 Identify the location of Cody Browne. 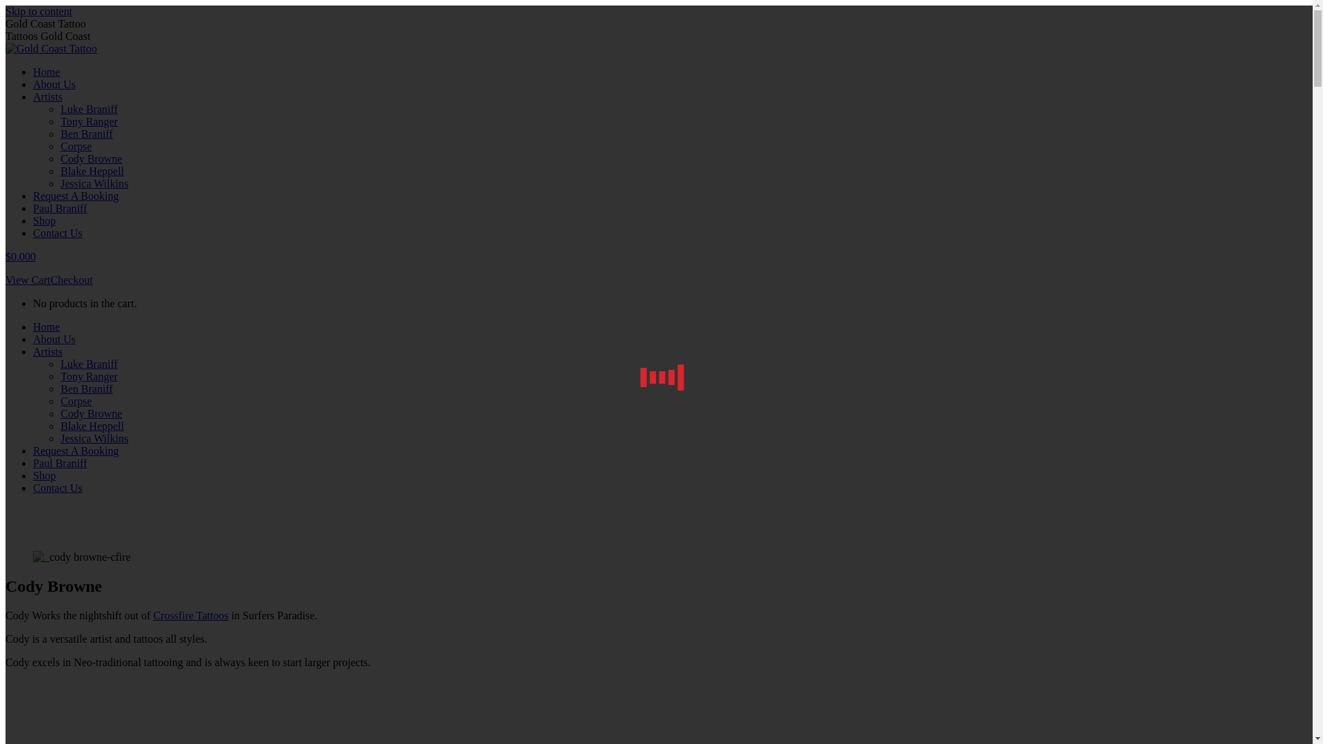
(91, 158).